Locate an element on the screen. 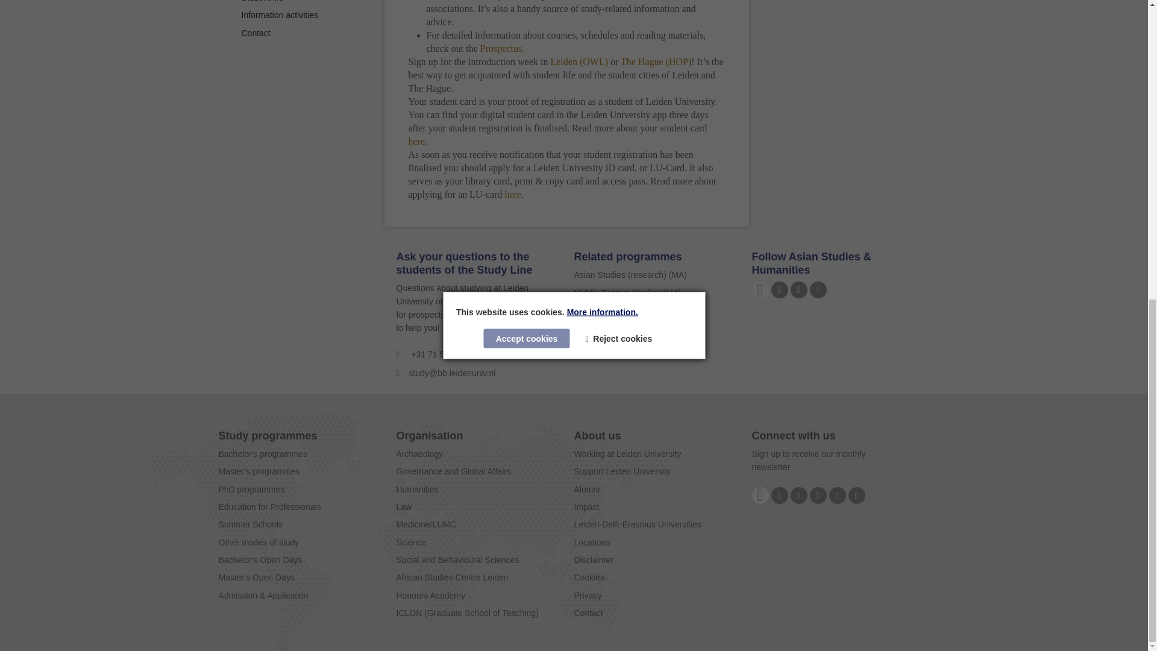 This screenshot has height=651, width=1157. Student life is located at coordinates (262, 1).